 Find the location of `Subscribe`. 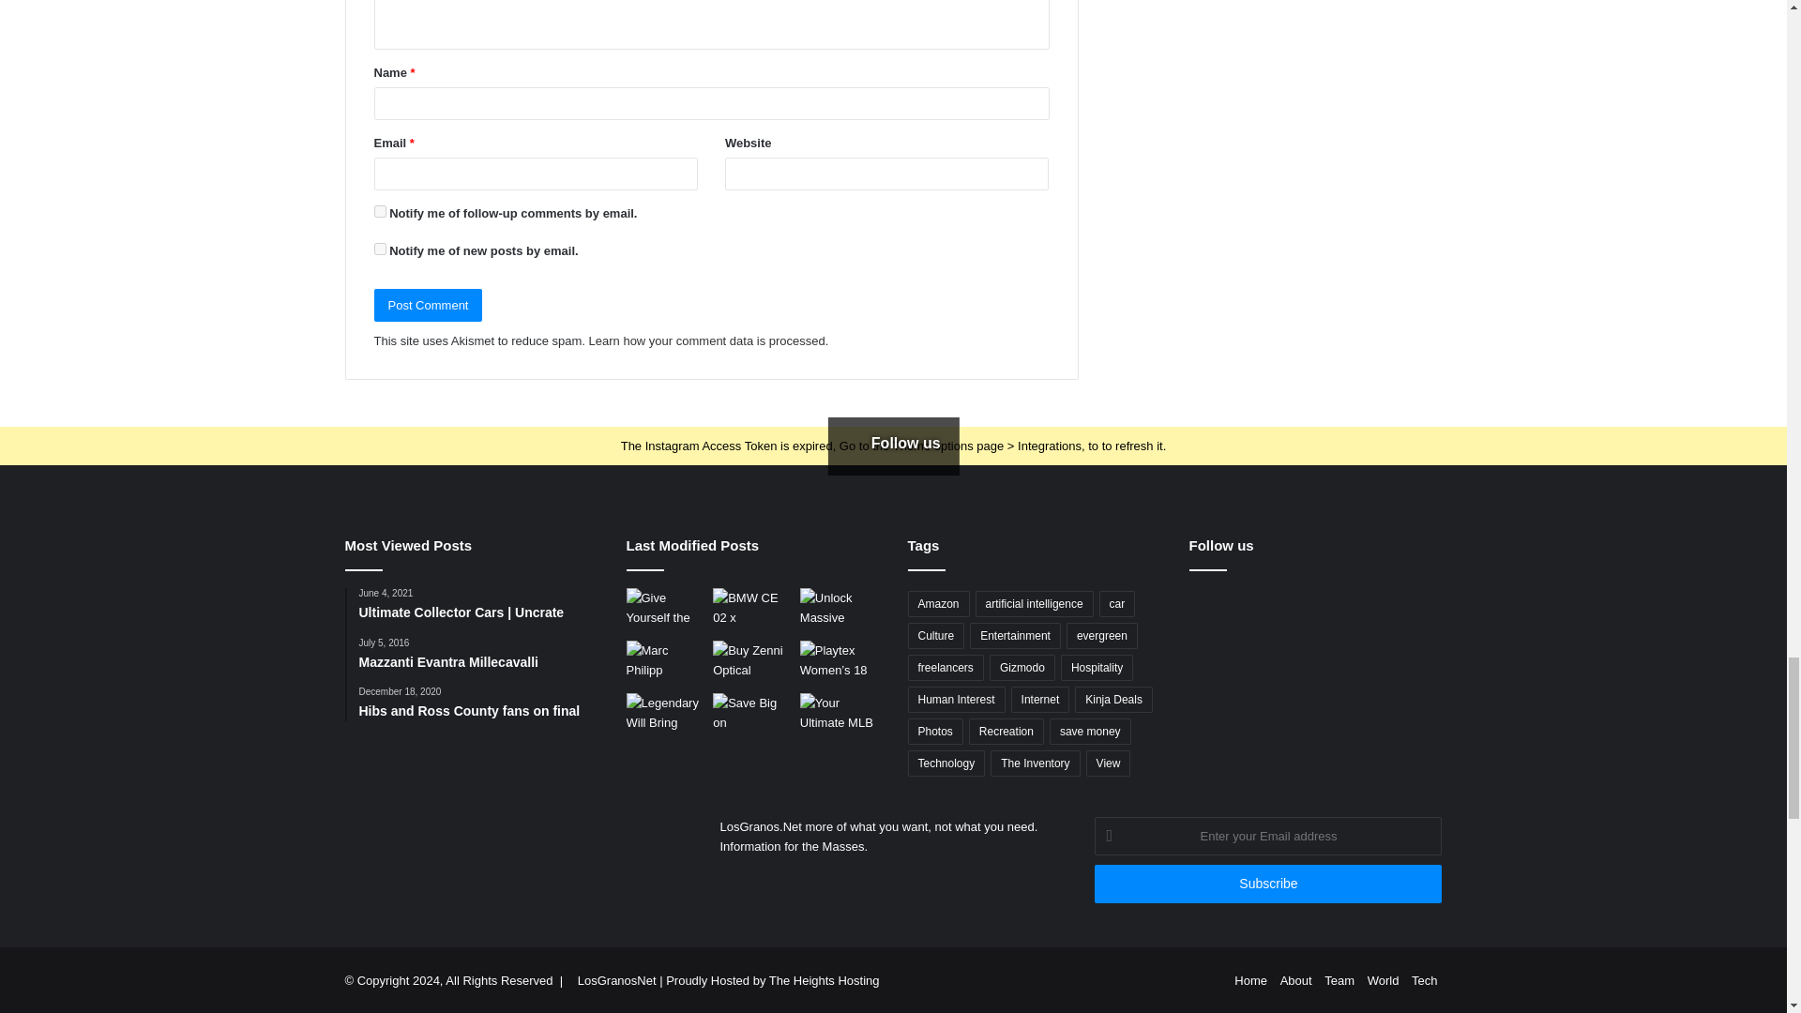

Subscribe is located at coordinates (1268, 884).